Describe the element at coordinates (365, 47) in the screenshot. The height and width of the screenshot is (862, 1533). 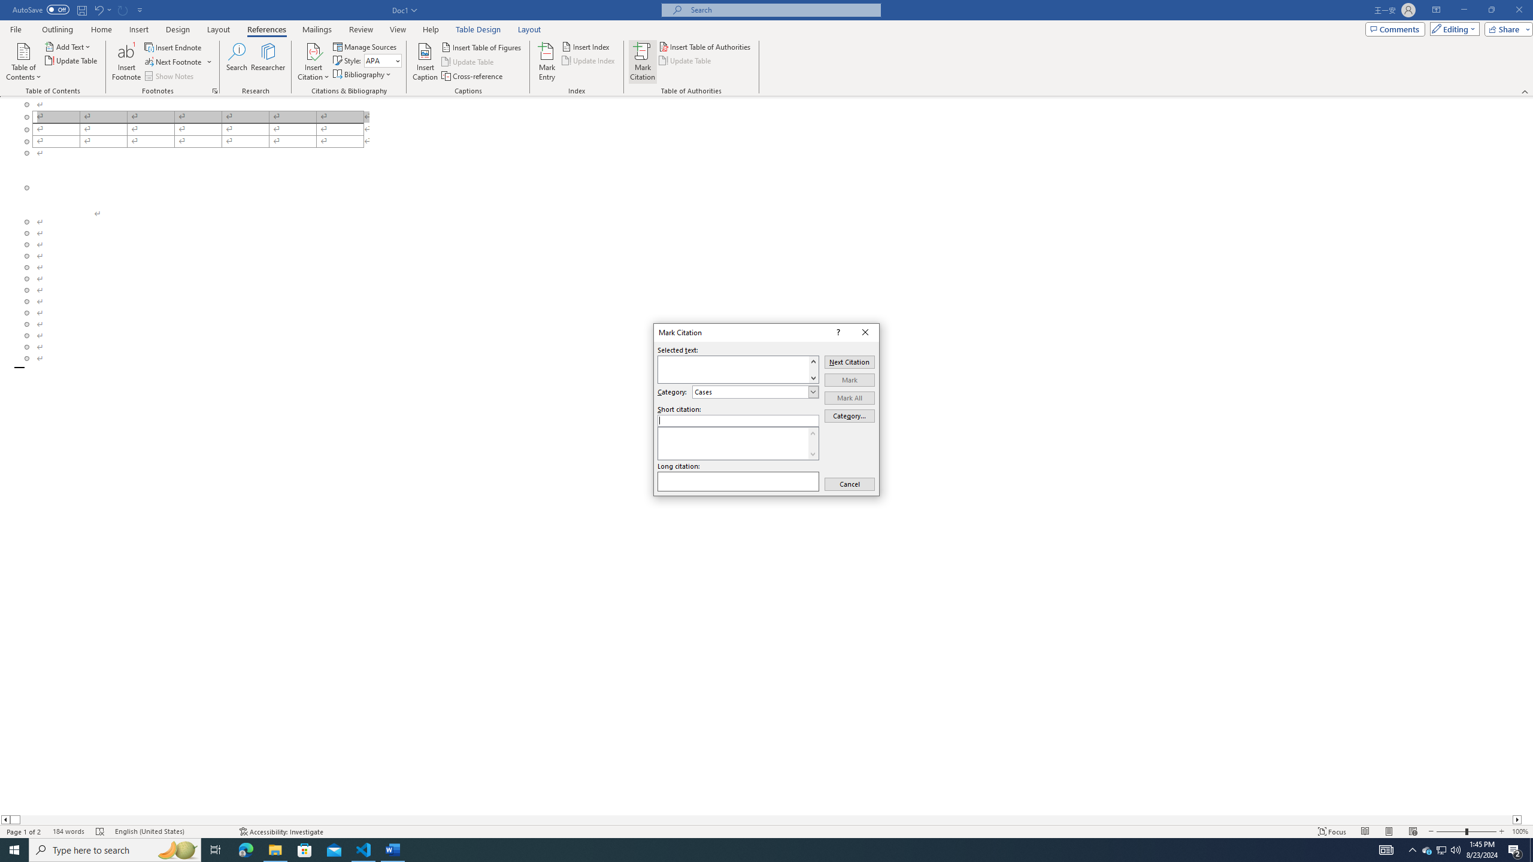
I see `Manage Sources...` at that location.